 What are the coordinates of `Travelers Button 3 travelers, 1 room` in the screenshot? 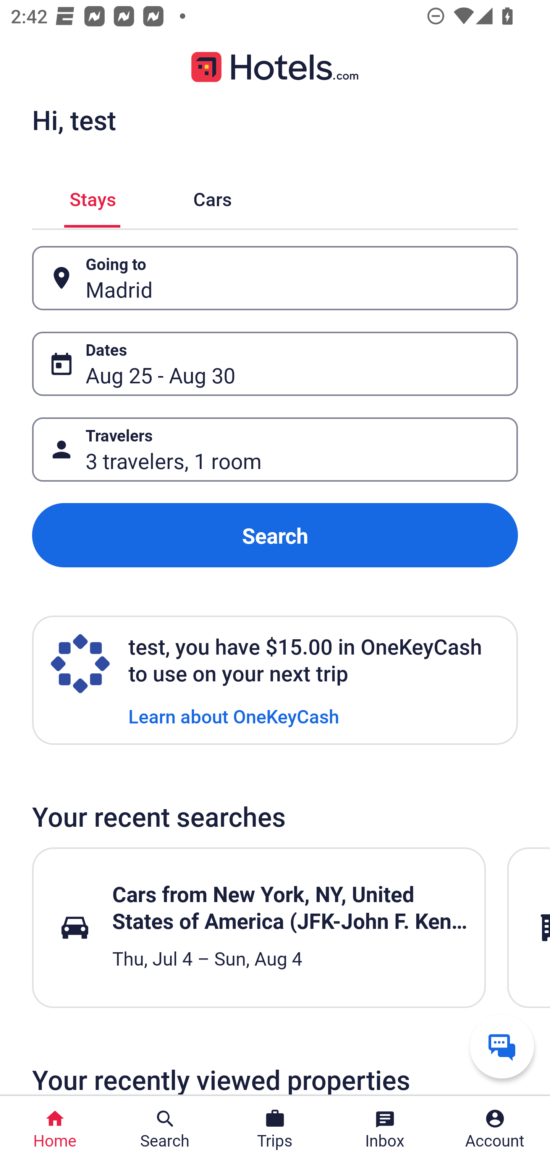 It's located at (275, 449).